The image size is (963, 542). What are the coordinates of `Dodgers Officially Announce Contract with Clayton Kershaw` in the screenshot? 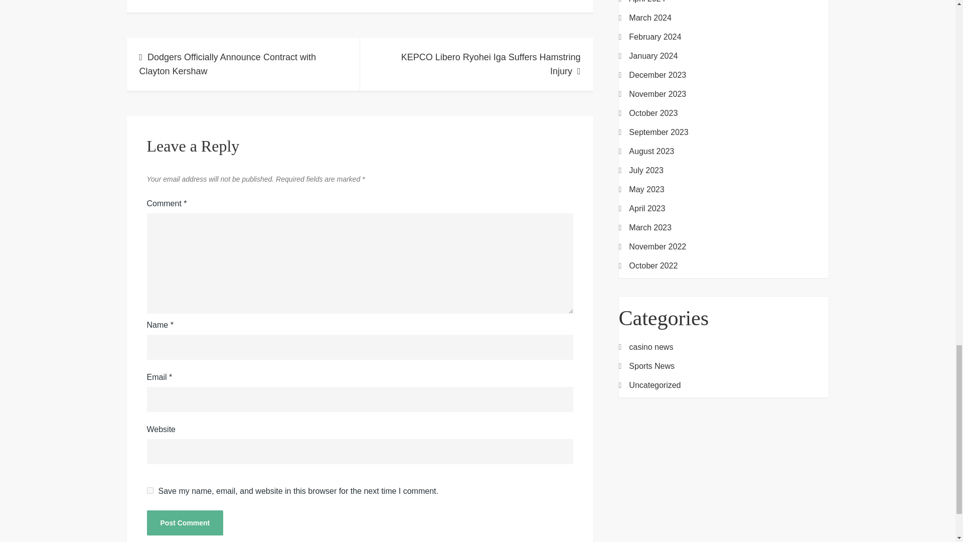 It's located at (243, 64).